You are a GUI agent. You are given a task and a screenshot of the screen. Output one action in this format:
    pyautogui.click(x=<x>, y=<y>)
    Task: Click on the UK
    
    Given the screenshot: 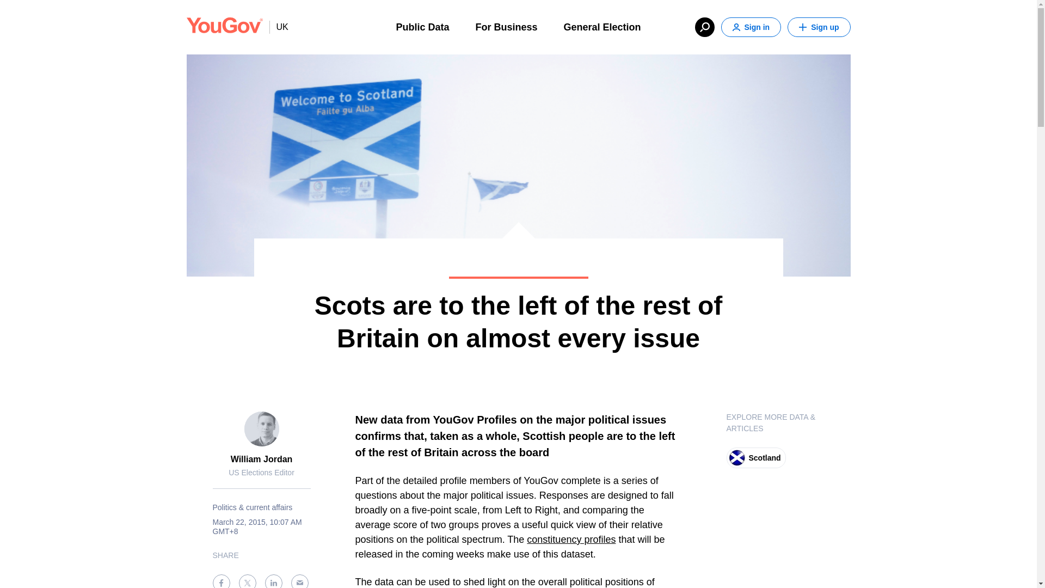 What is the action you would take?
    pyautogui.click(x=278, y=27)
    